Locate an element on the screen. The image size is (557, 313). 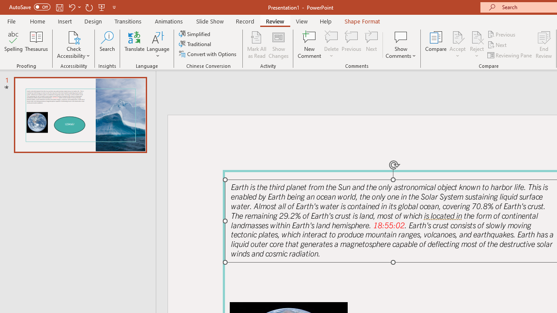
End Review is located at coordinates (544, 44).